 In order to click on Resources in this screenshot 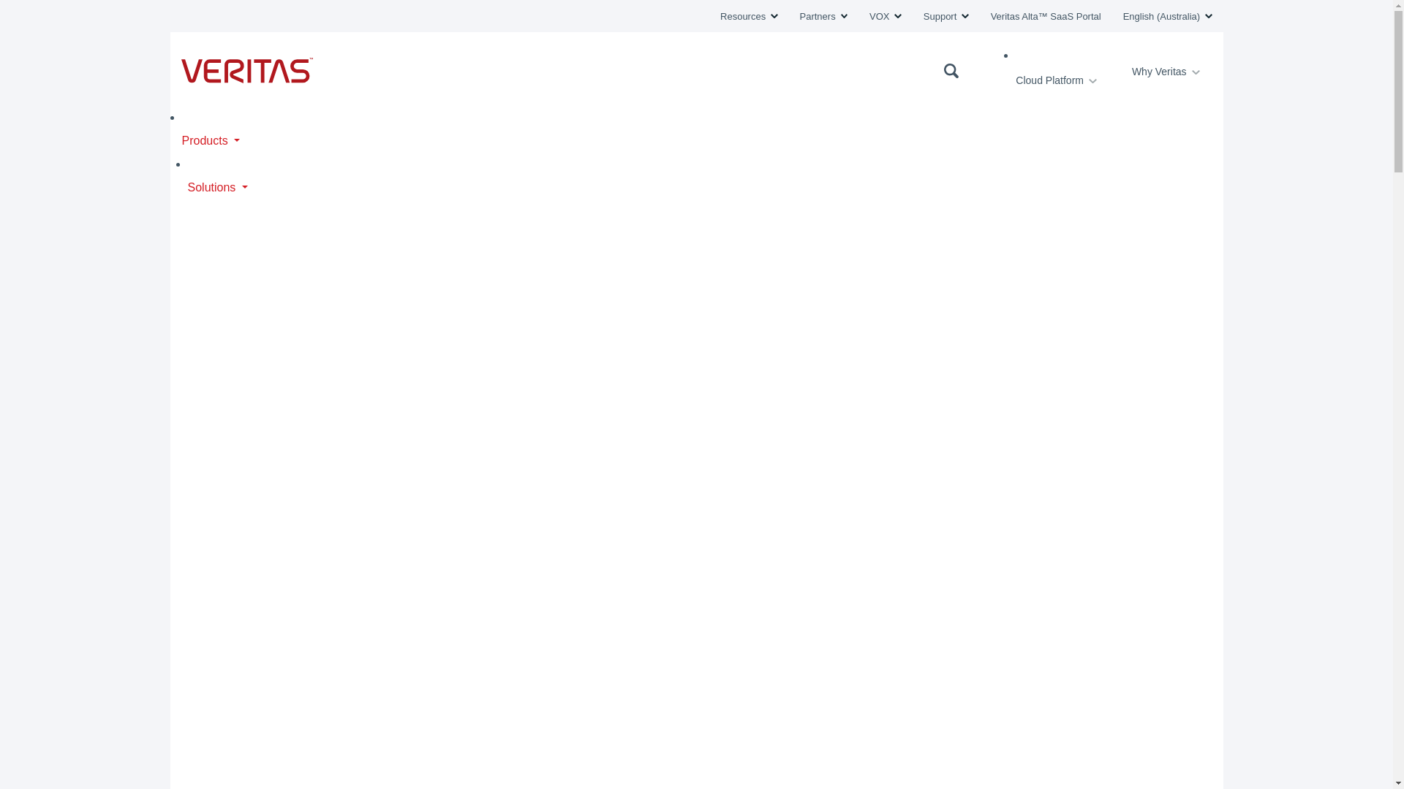, I will do `click(749, 16)`.